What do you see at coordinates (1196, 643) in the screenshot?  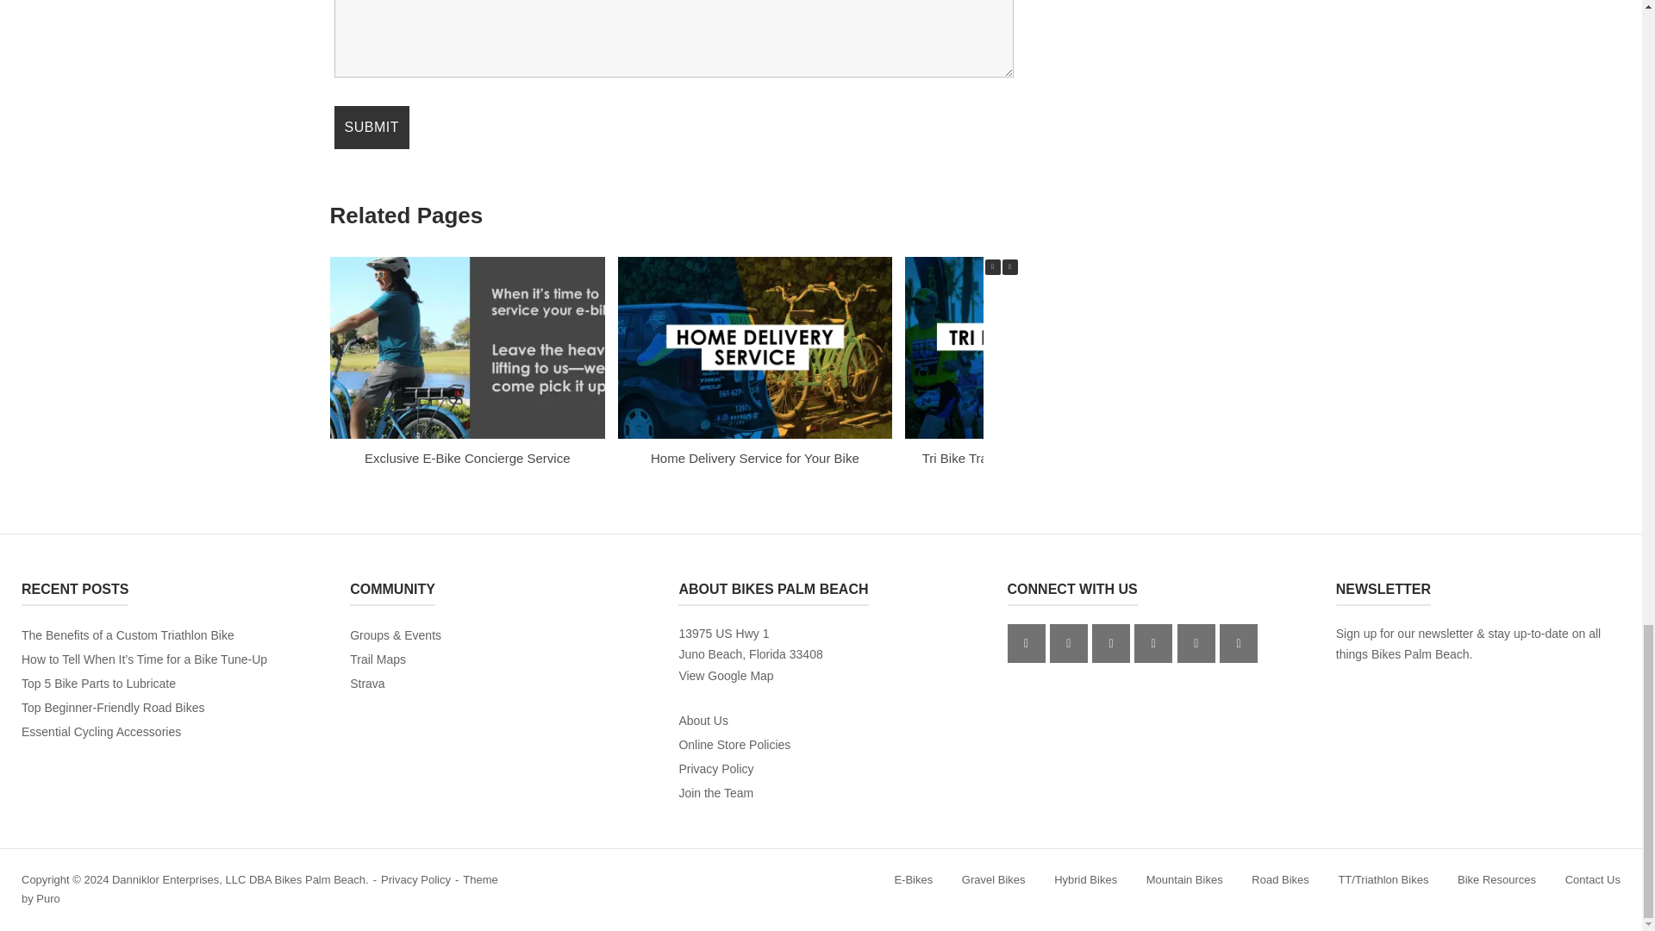 I see `Bikes Palm Beach on Envelope` at bounding box center [1196, 643].